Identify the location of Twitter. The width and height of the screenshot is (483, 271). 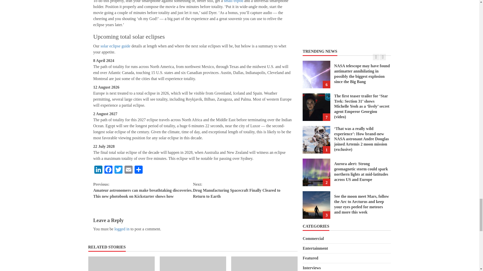
(118, 170).